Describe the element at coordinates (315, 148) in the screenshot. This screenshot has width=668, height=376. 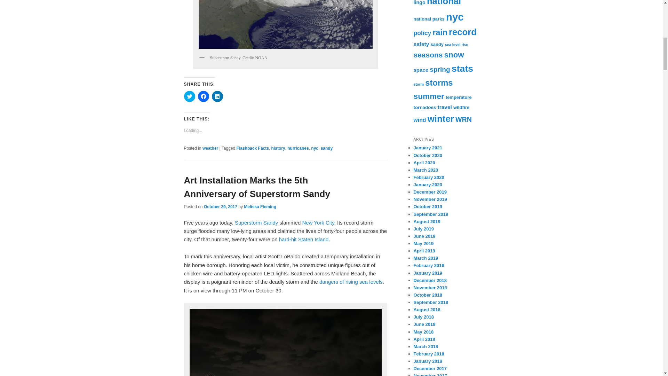
I see `nyc` at that location.